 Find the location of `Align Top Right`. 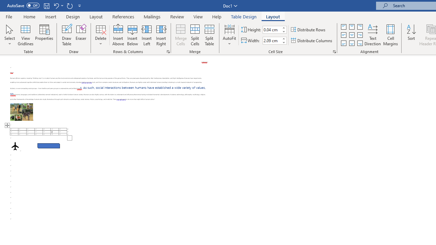

Align Top Right is located at coordinates (360, 27).